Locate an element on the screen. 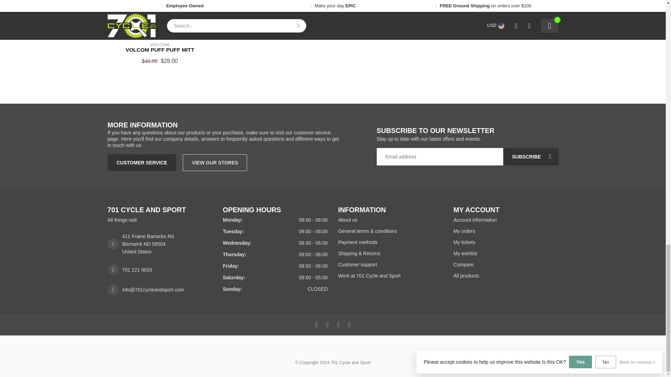  Customer support is located at coordinates (390, 265).